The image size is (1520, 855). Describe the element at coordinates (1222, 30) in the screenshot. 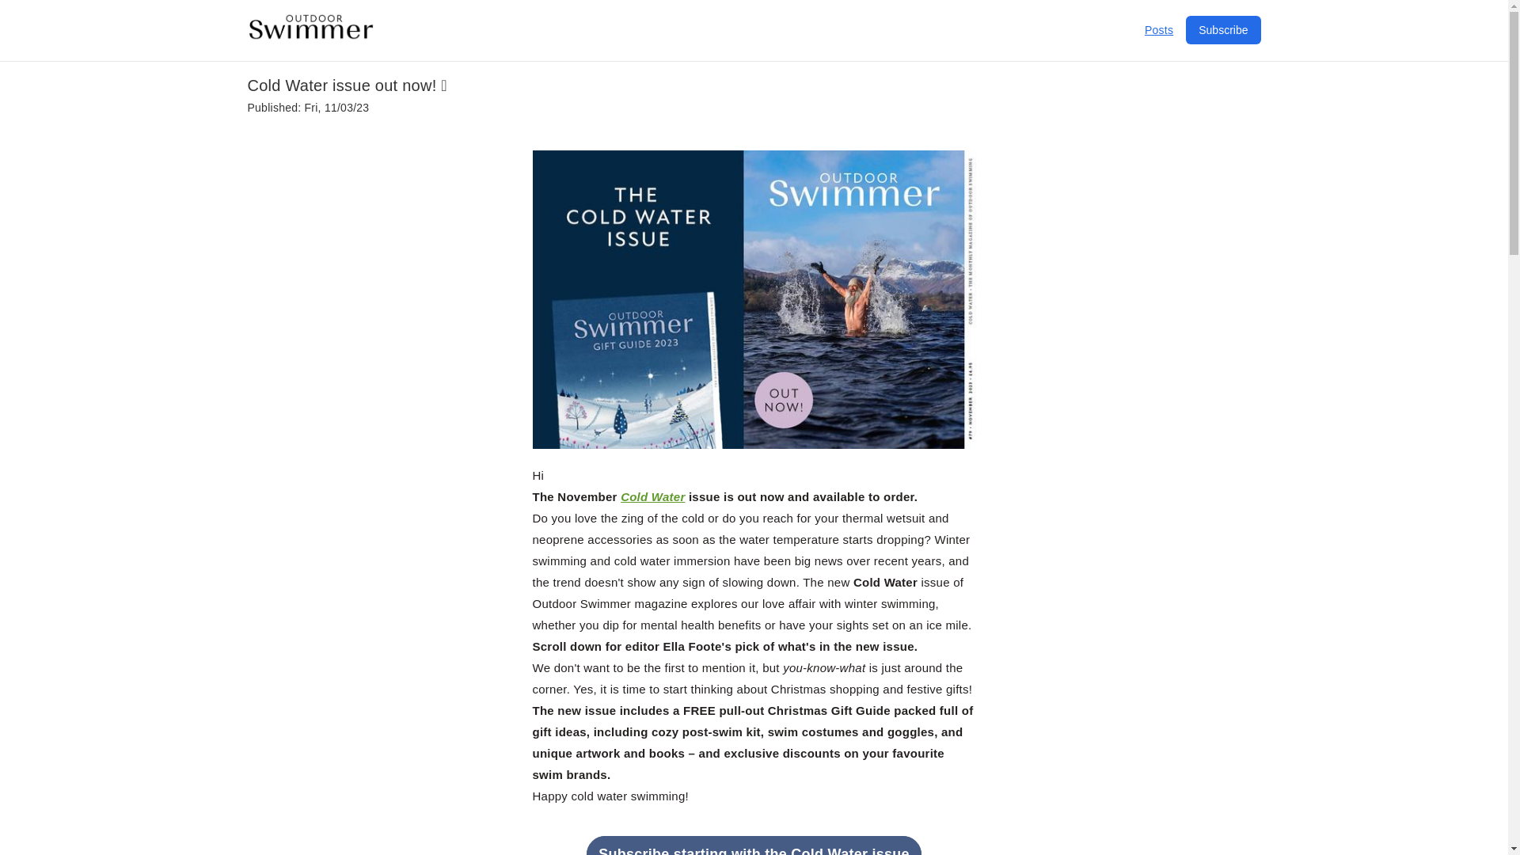

I see `Subscribe` at that location.